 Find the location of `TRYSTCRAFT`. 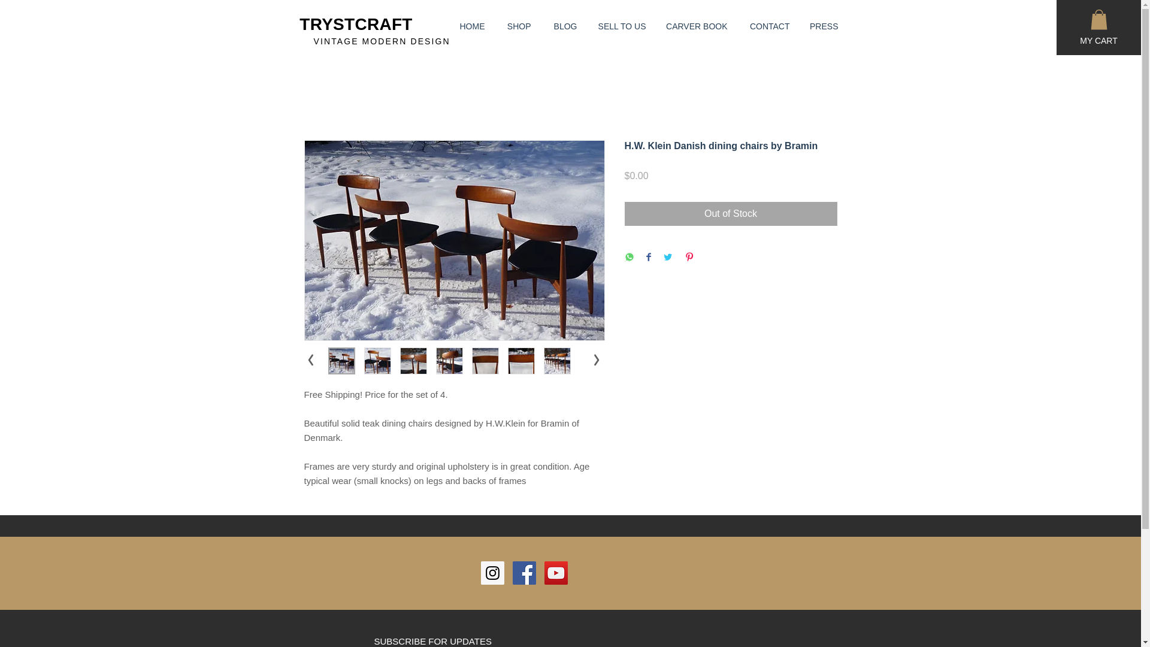

TRYSTCRAFT is located at coordinates (355, 24).